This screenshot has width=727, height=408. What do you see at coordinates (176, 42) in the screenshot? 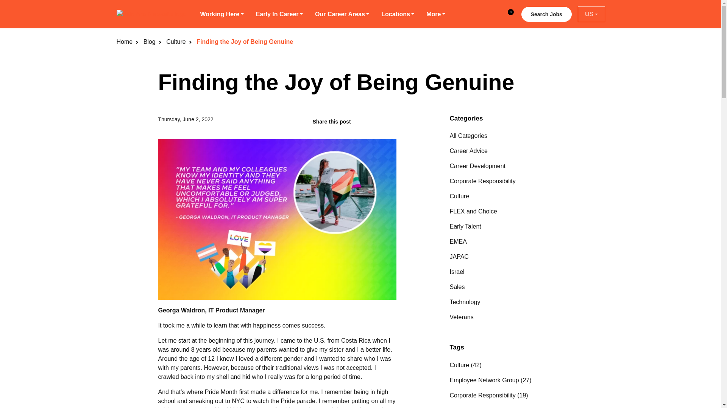
I see `More` at bounding box center [176, 42].